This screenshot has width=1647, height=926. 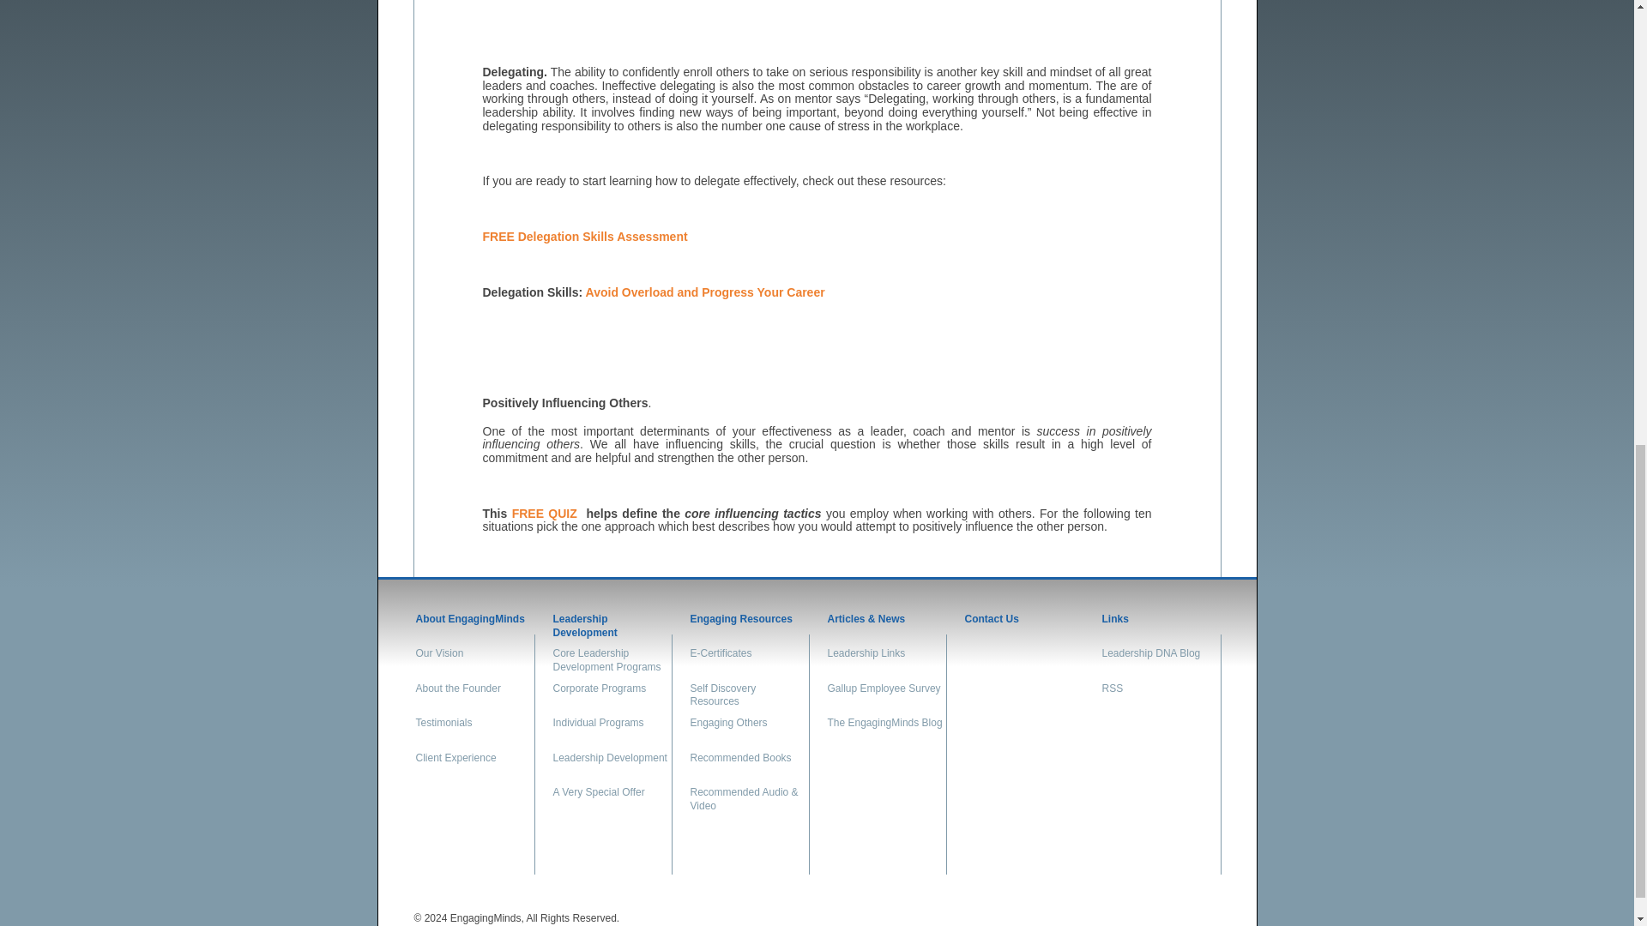 What do you see at coordinates (474, 761) in the screenshot?
I see `Client Experience` at bounding box center [474, 761].